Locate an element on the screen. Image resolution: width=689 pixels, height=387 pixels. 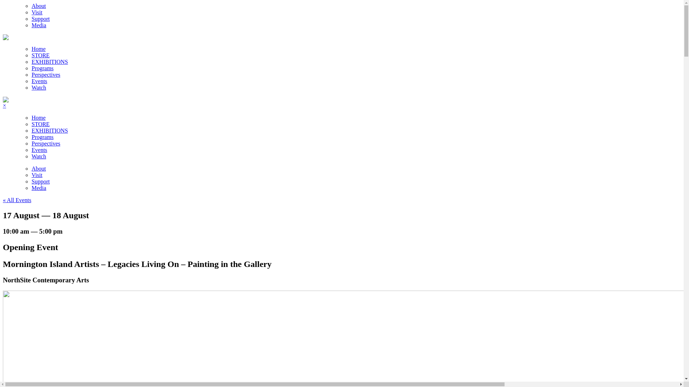
Events is located at coordinates (39, 81).